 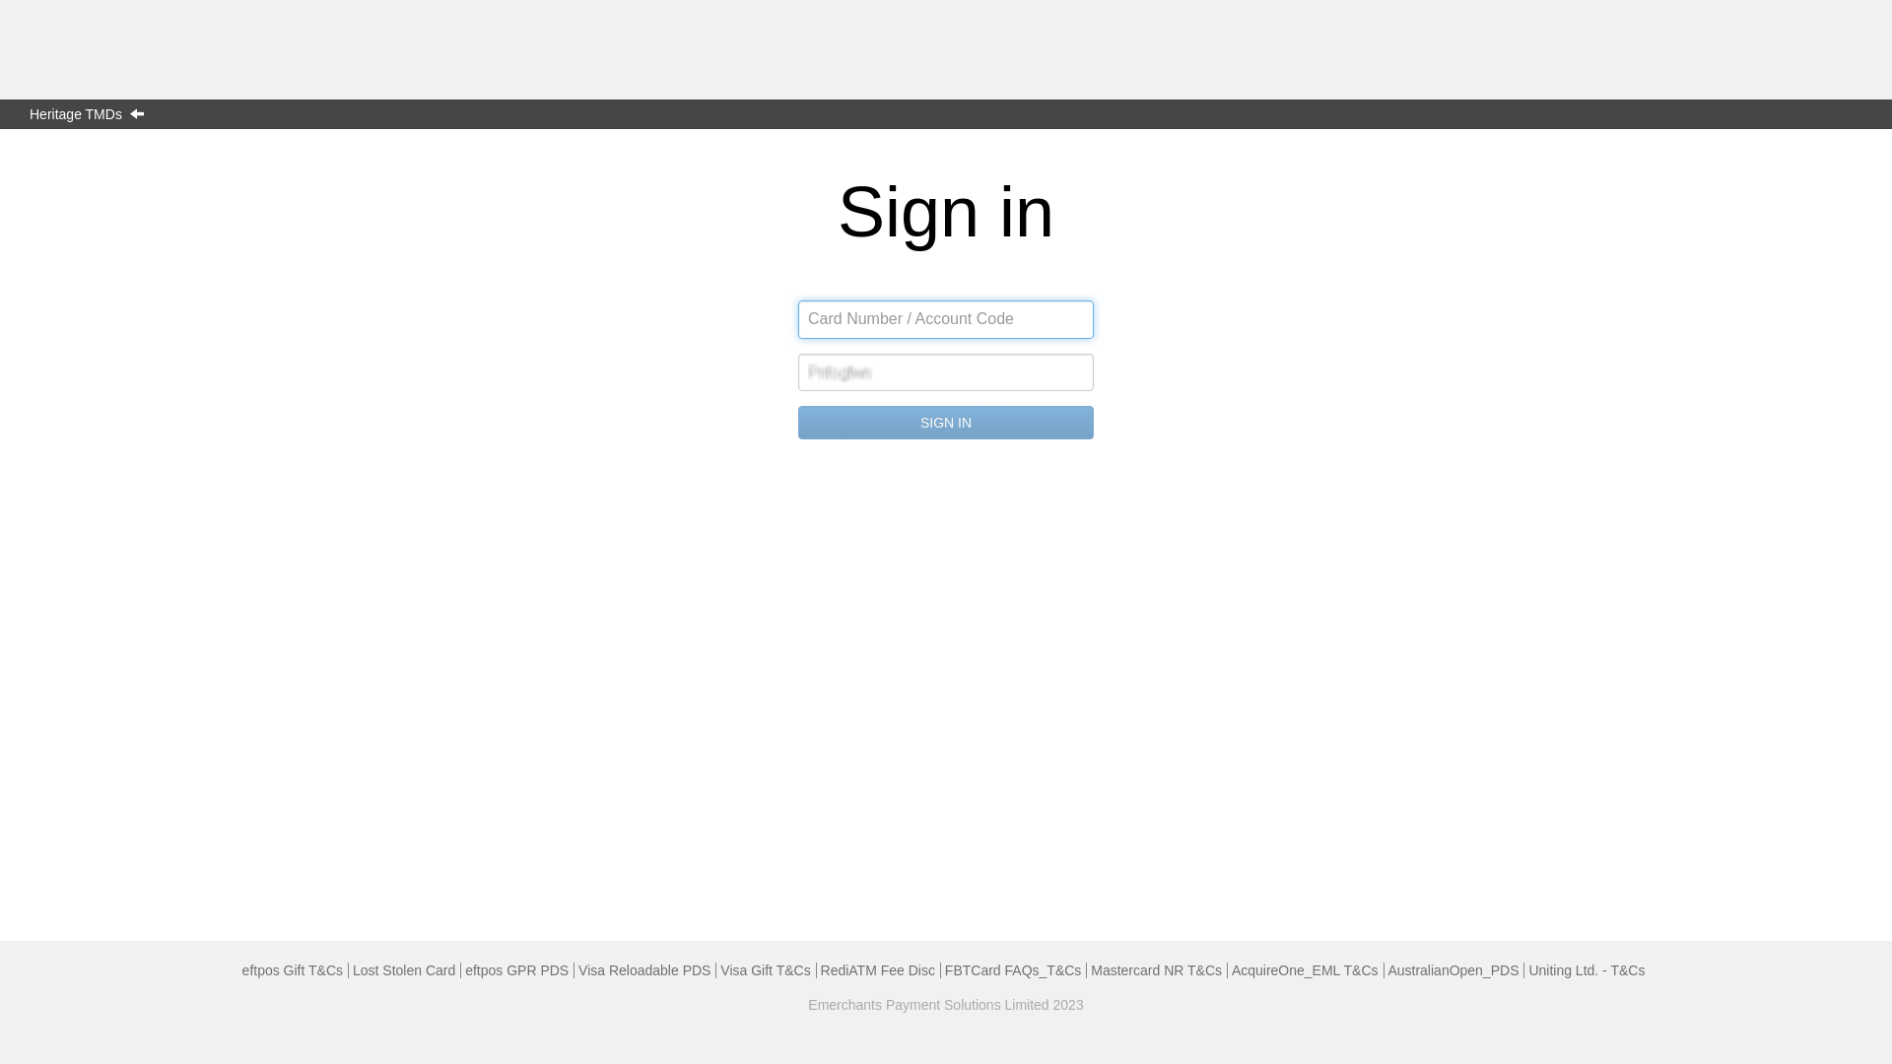 What do you see at coordinates (292, 970) in the screenshot?
I see `eftpos Gift T&Cs` at bounding box center [292, 970].